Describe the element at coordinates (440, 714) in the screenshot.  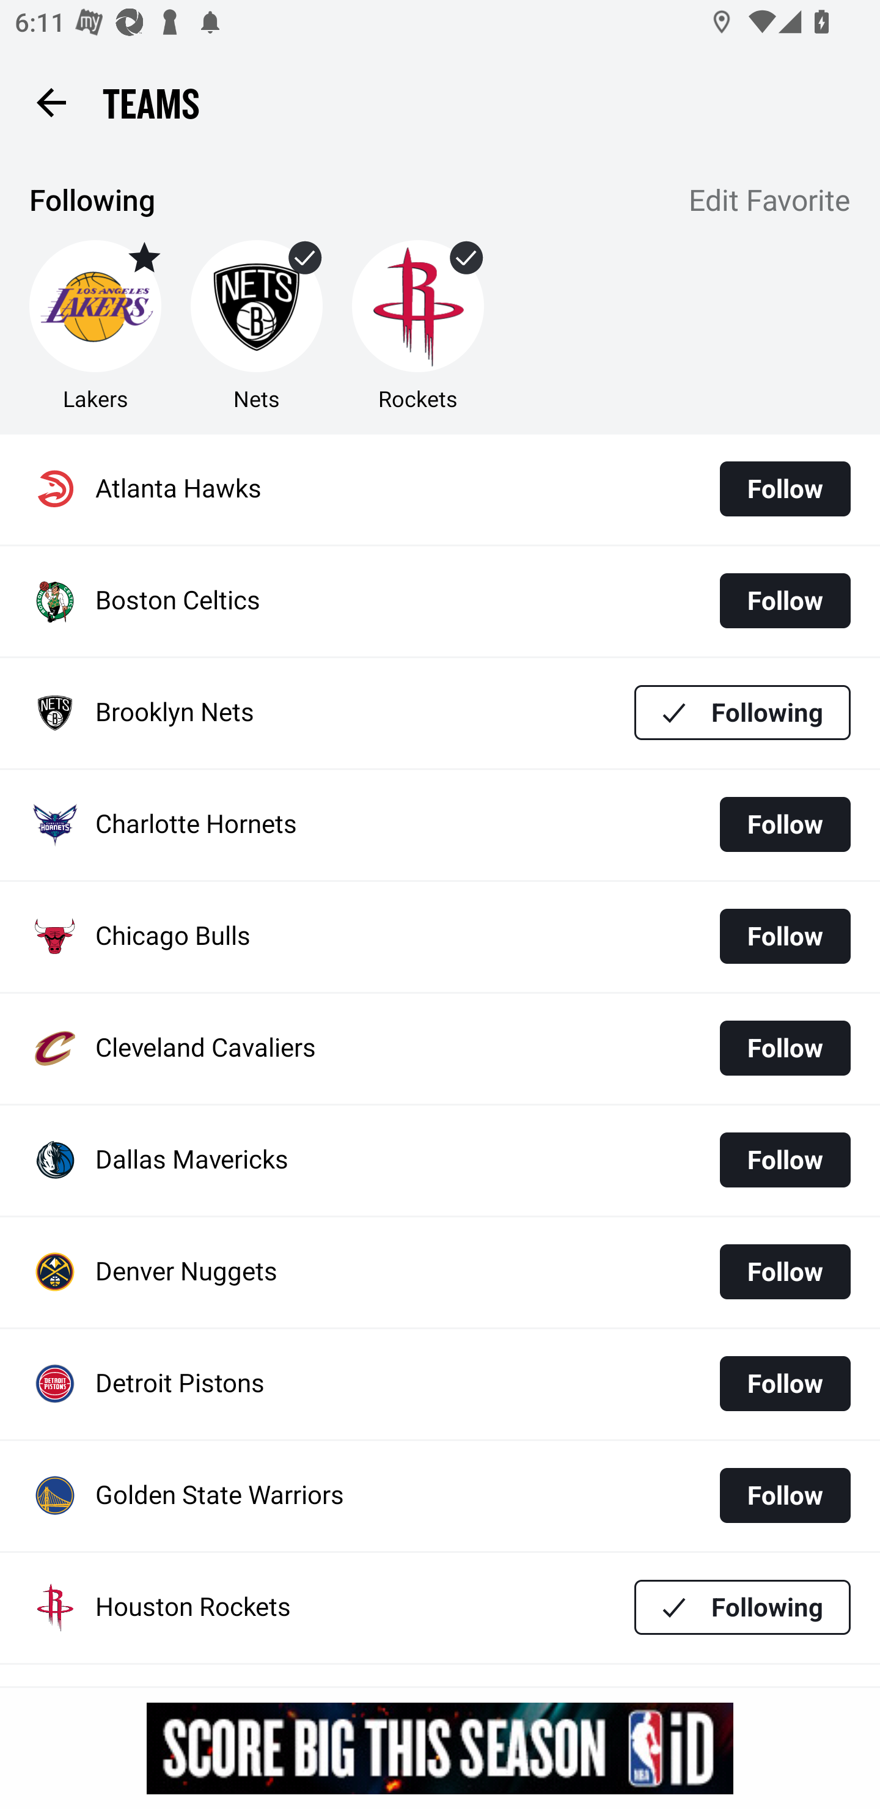
I see `Brooklyn Nets Following` at that location.